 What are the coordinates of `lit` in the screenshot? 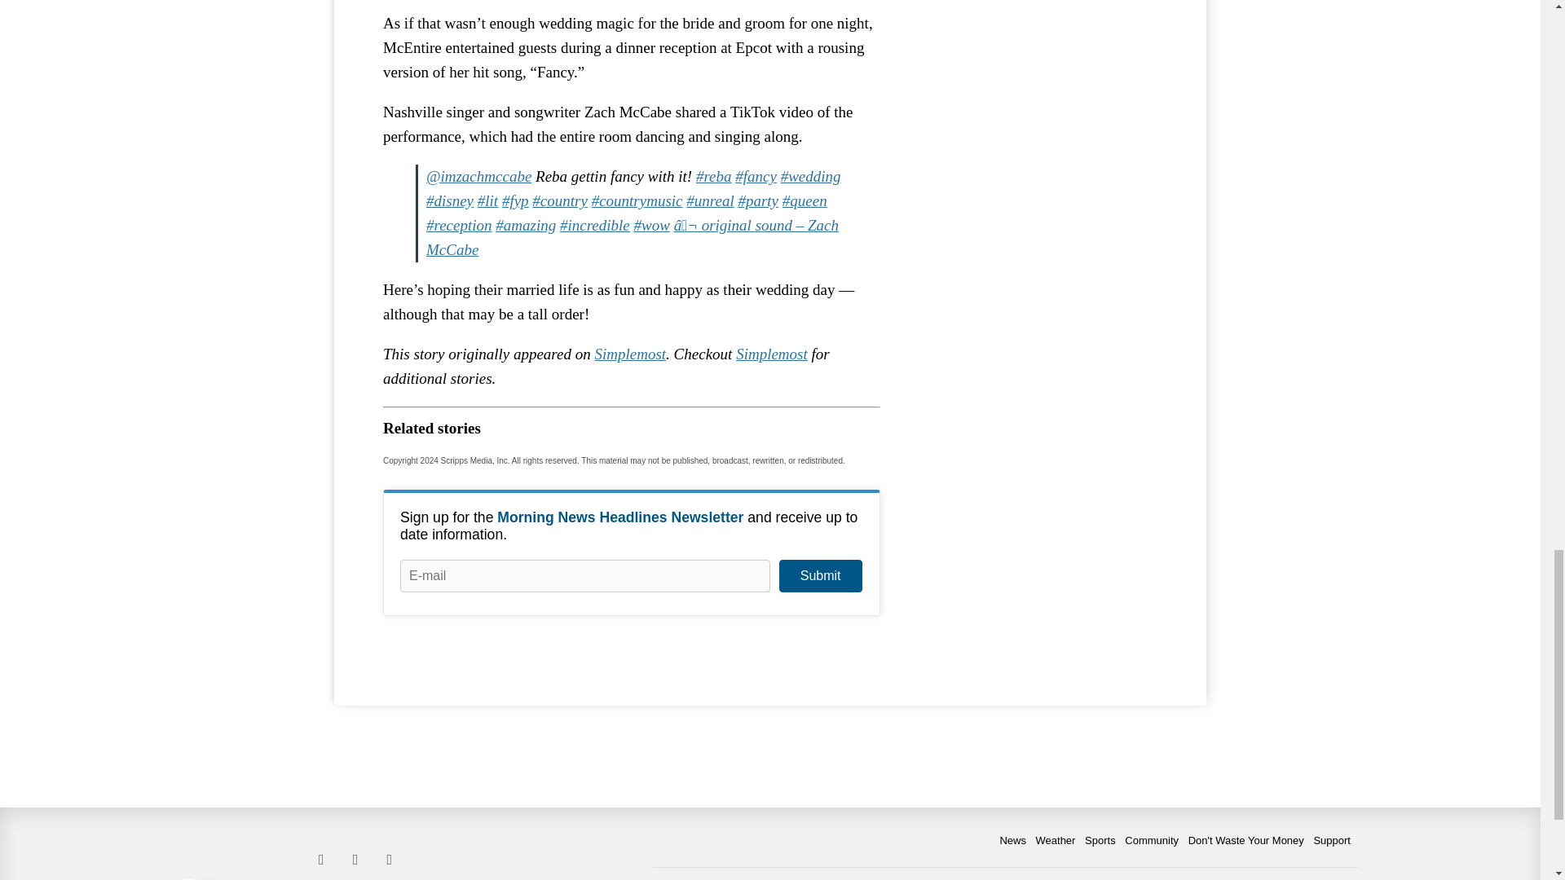 It's located at (487, 200).